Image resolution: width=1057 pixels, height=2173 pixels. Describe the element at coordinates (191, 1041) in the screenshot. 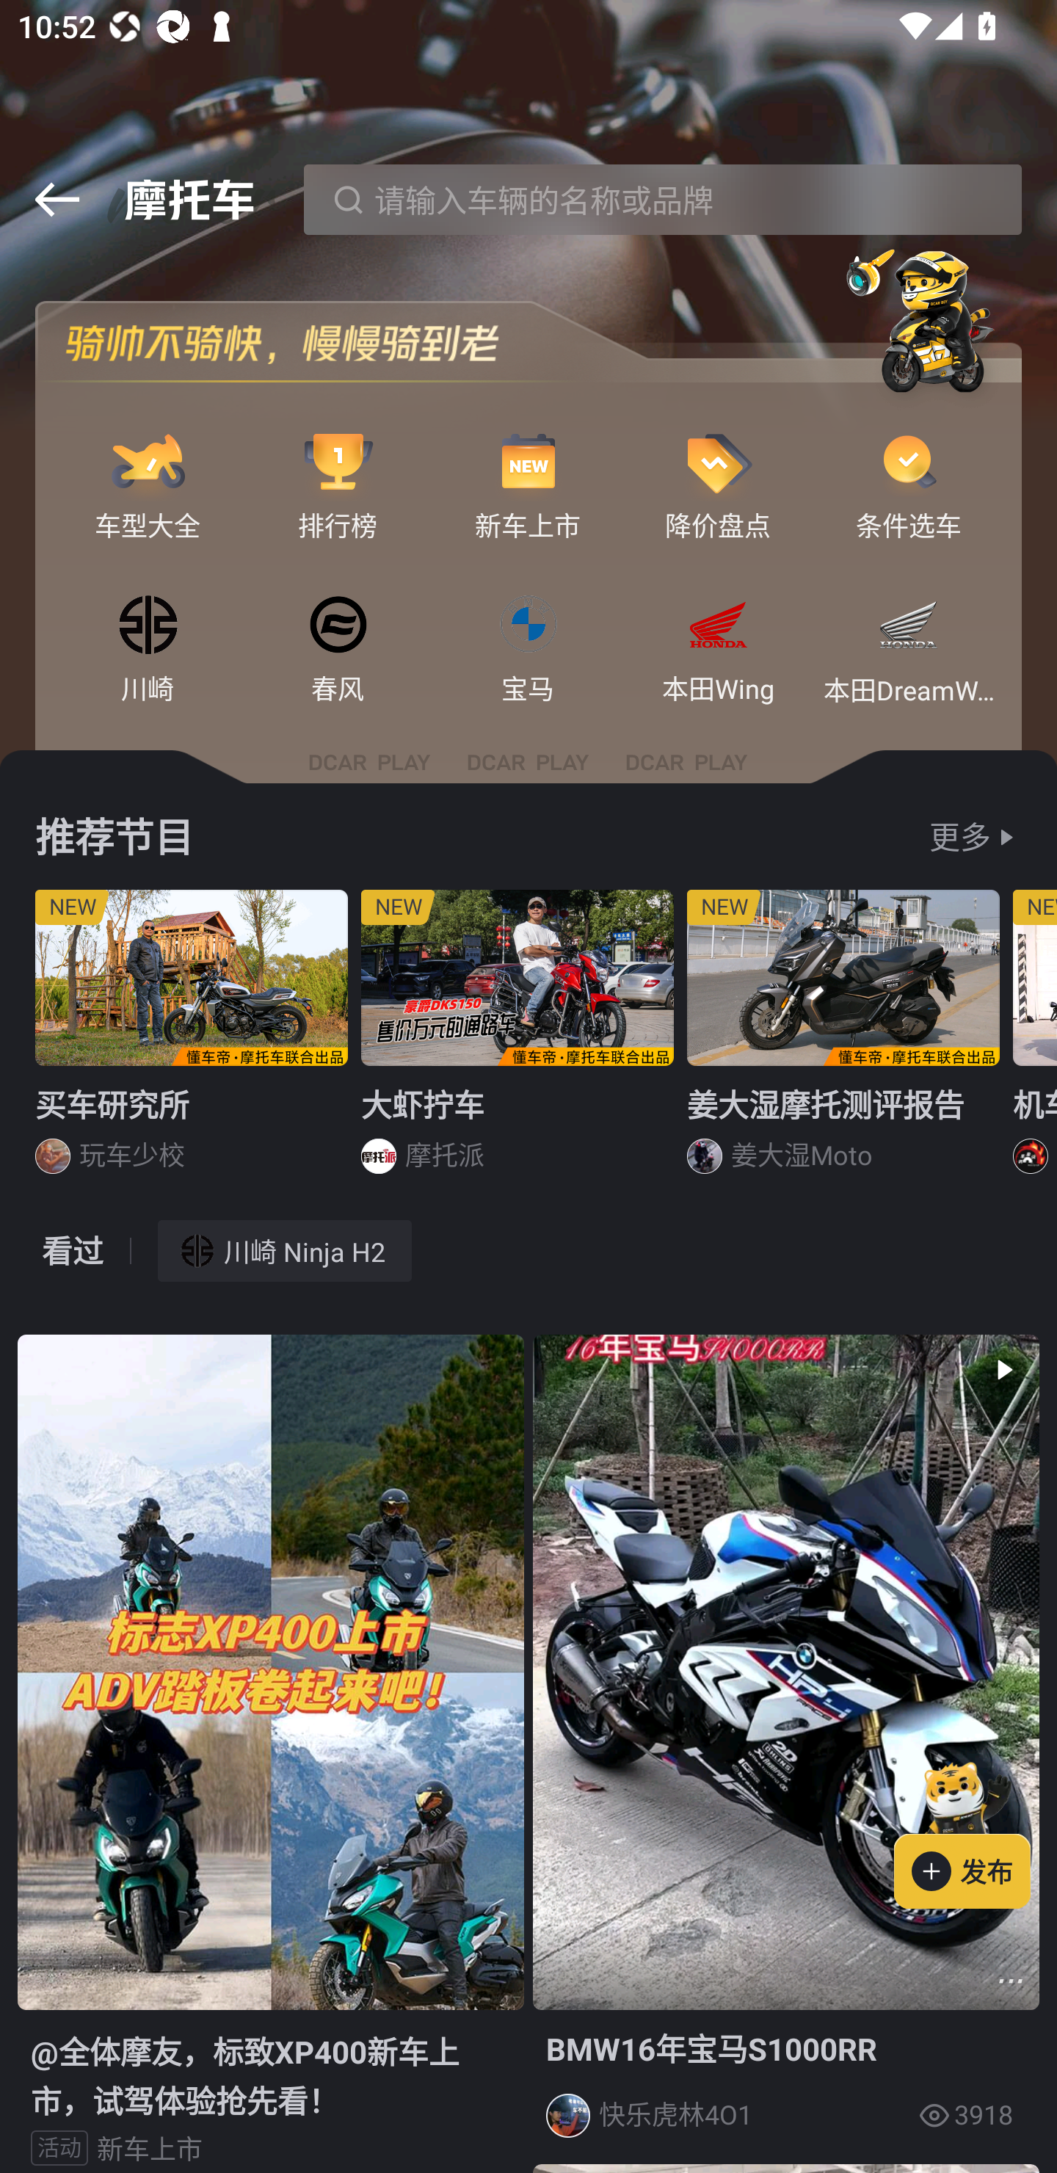

I see `NEW 买车研究所 玩车少校` at that location.